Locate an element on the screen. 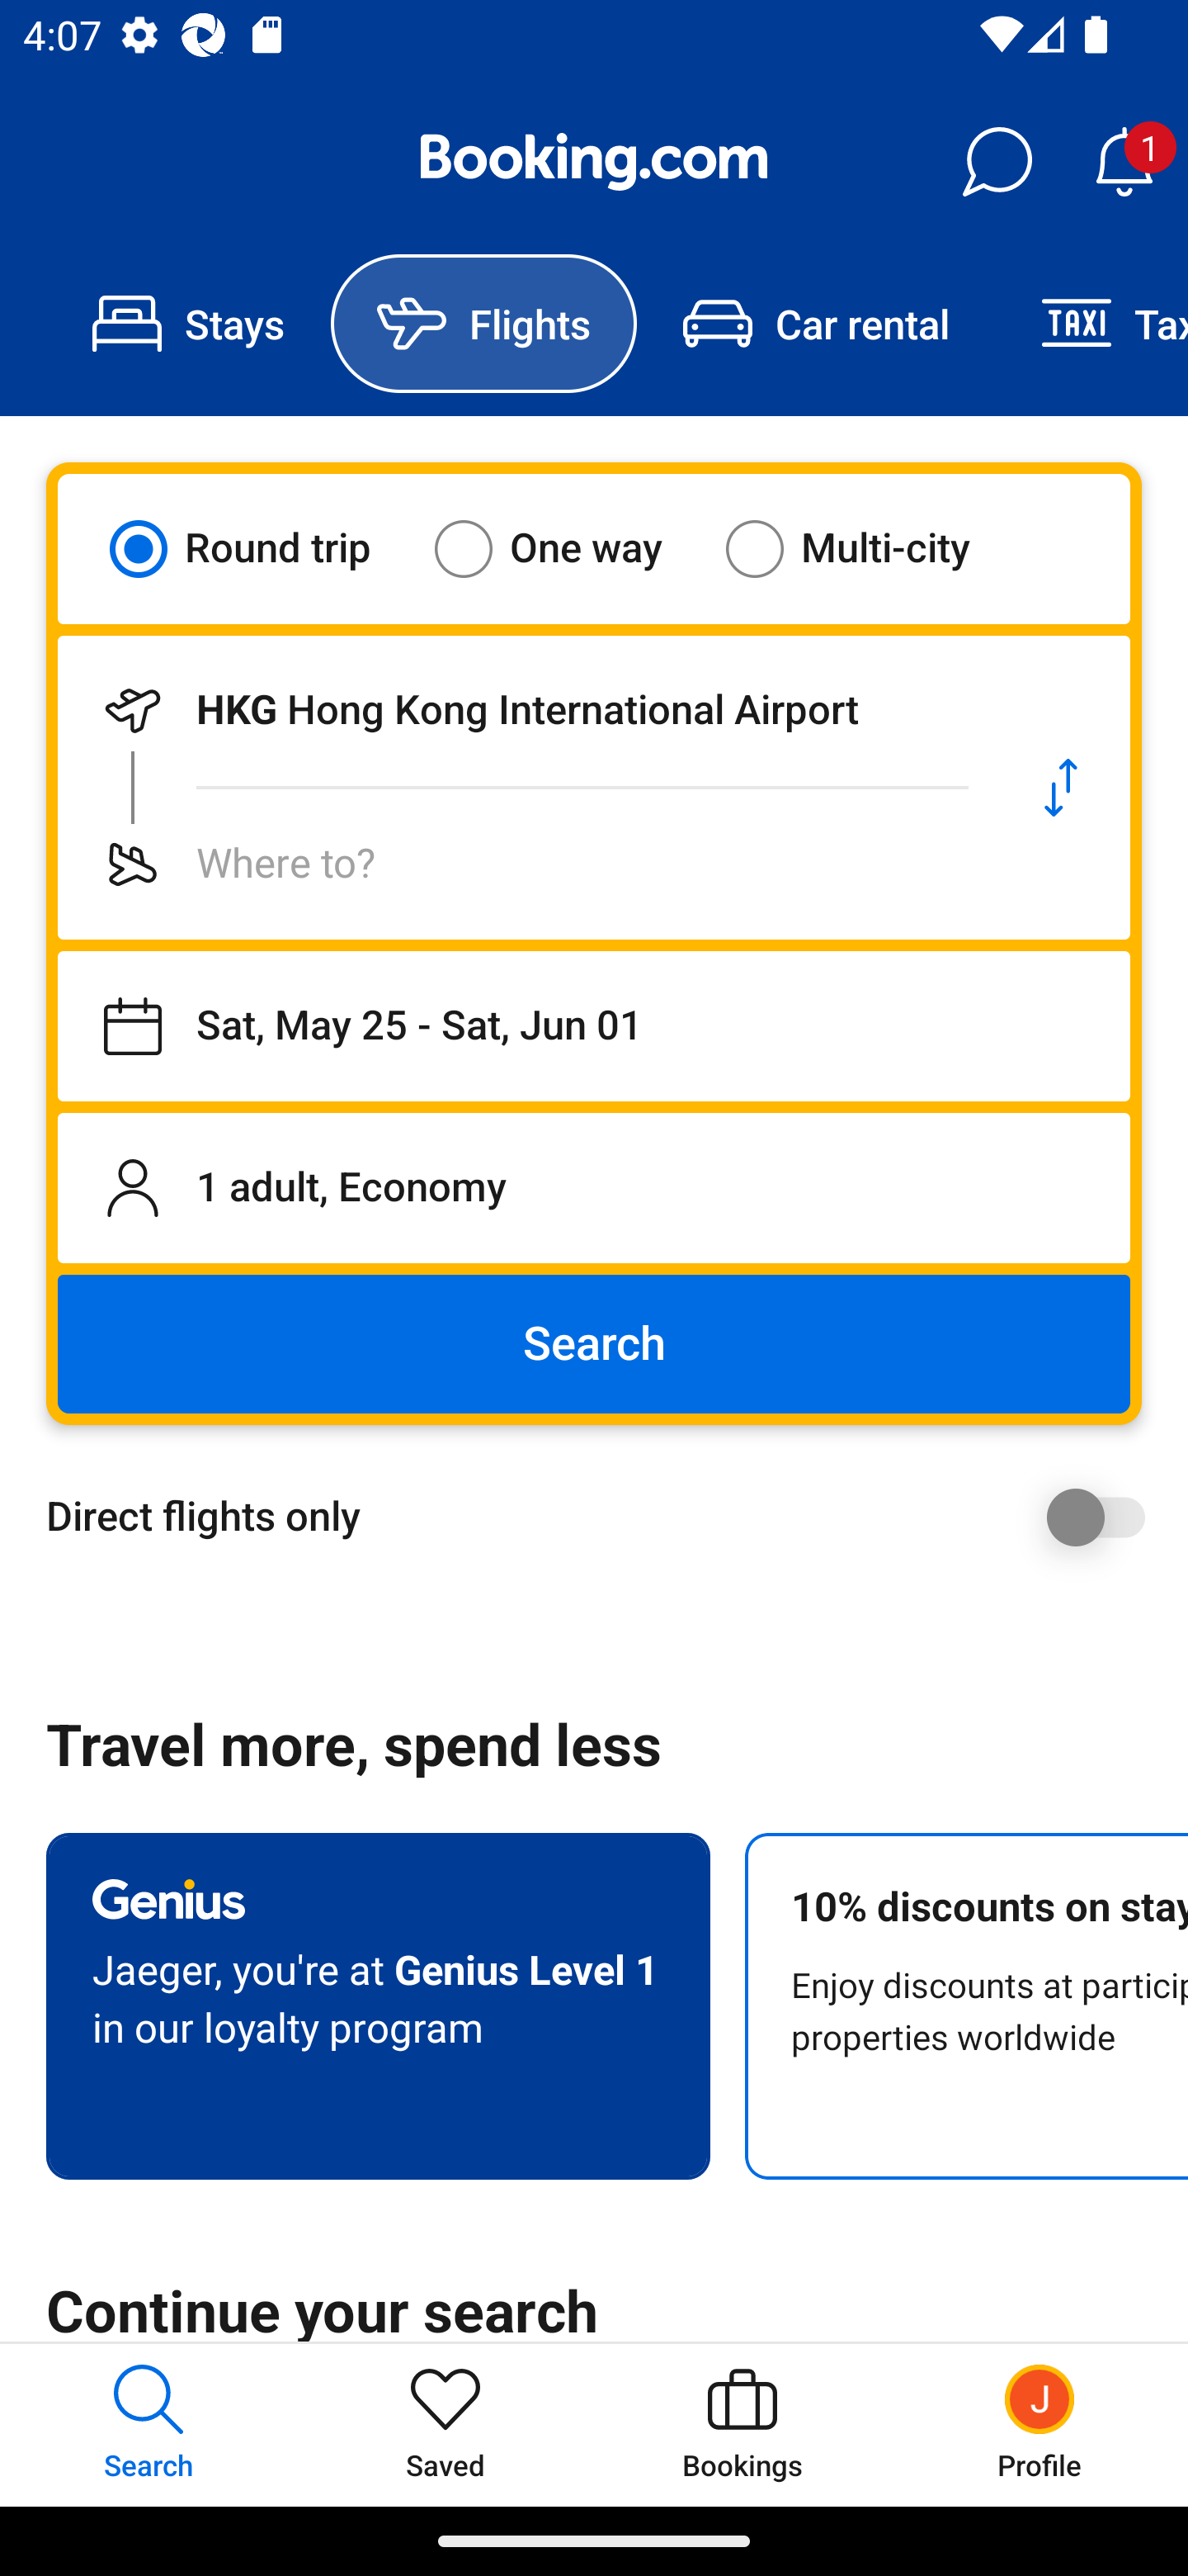 This screenshot has width=1188, height=2576. Messages is located at coordinates (997, 162).